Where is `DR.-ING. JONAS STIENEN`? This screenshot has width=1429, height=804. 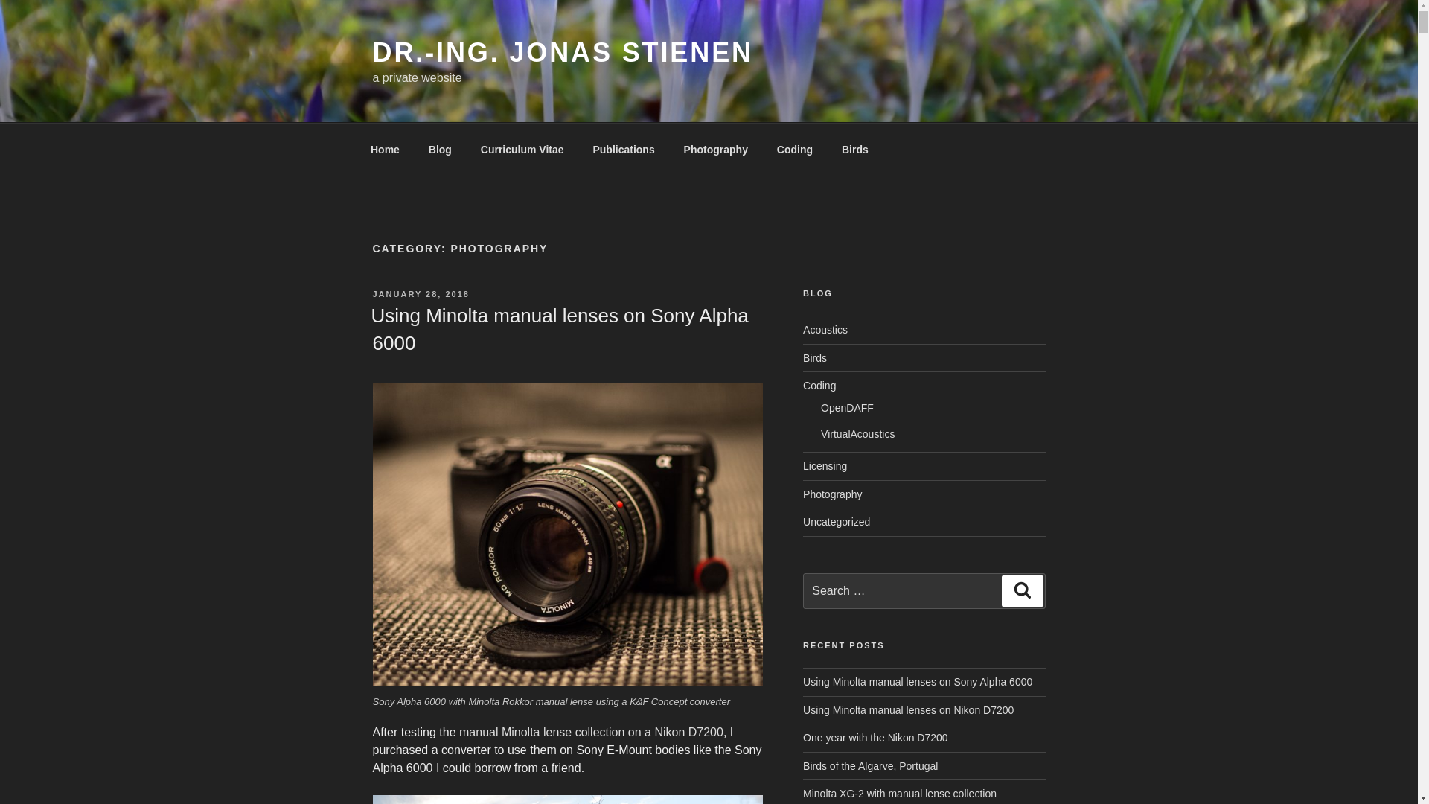
DR.-ING. JONAS STIENEN is located at coordinates (562, 52).